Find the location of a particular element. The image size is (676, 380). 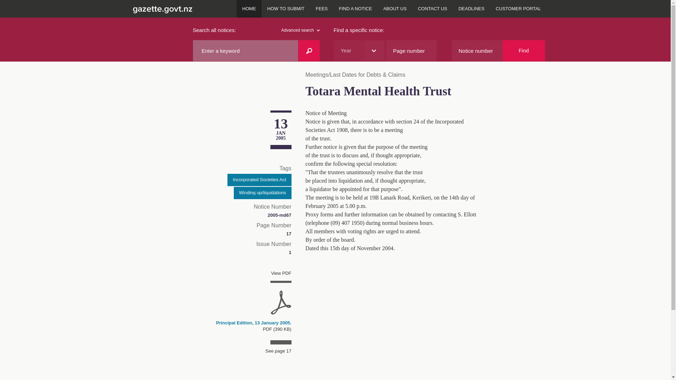

Gazette.govt.nz is located at coordinates (161, 8).